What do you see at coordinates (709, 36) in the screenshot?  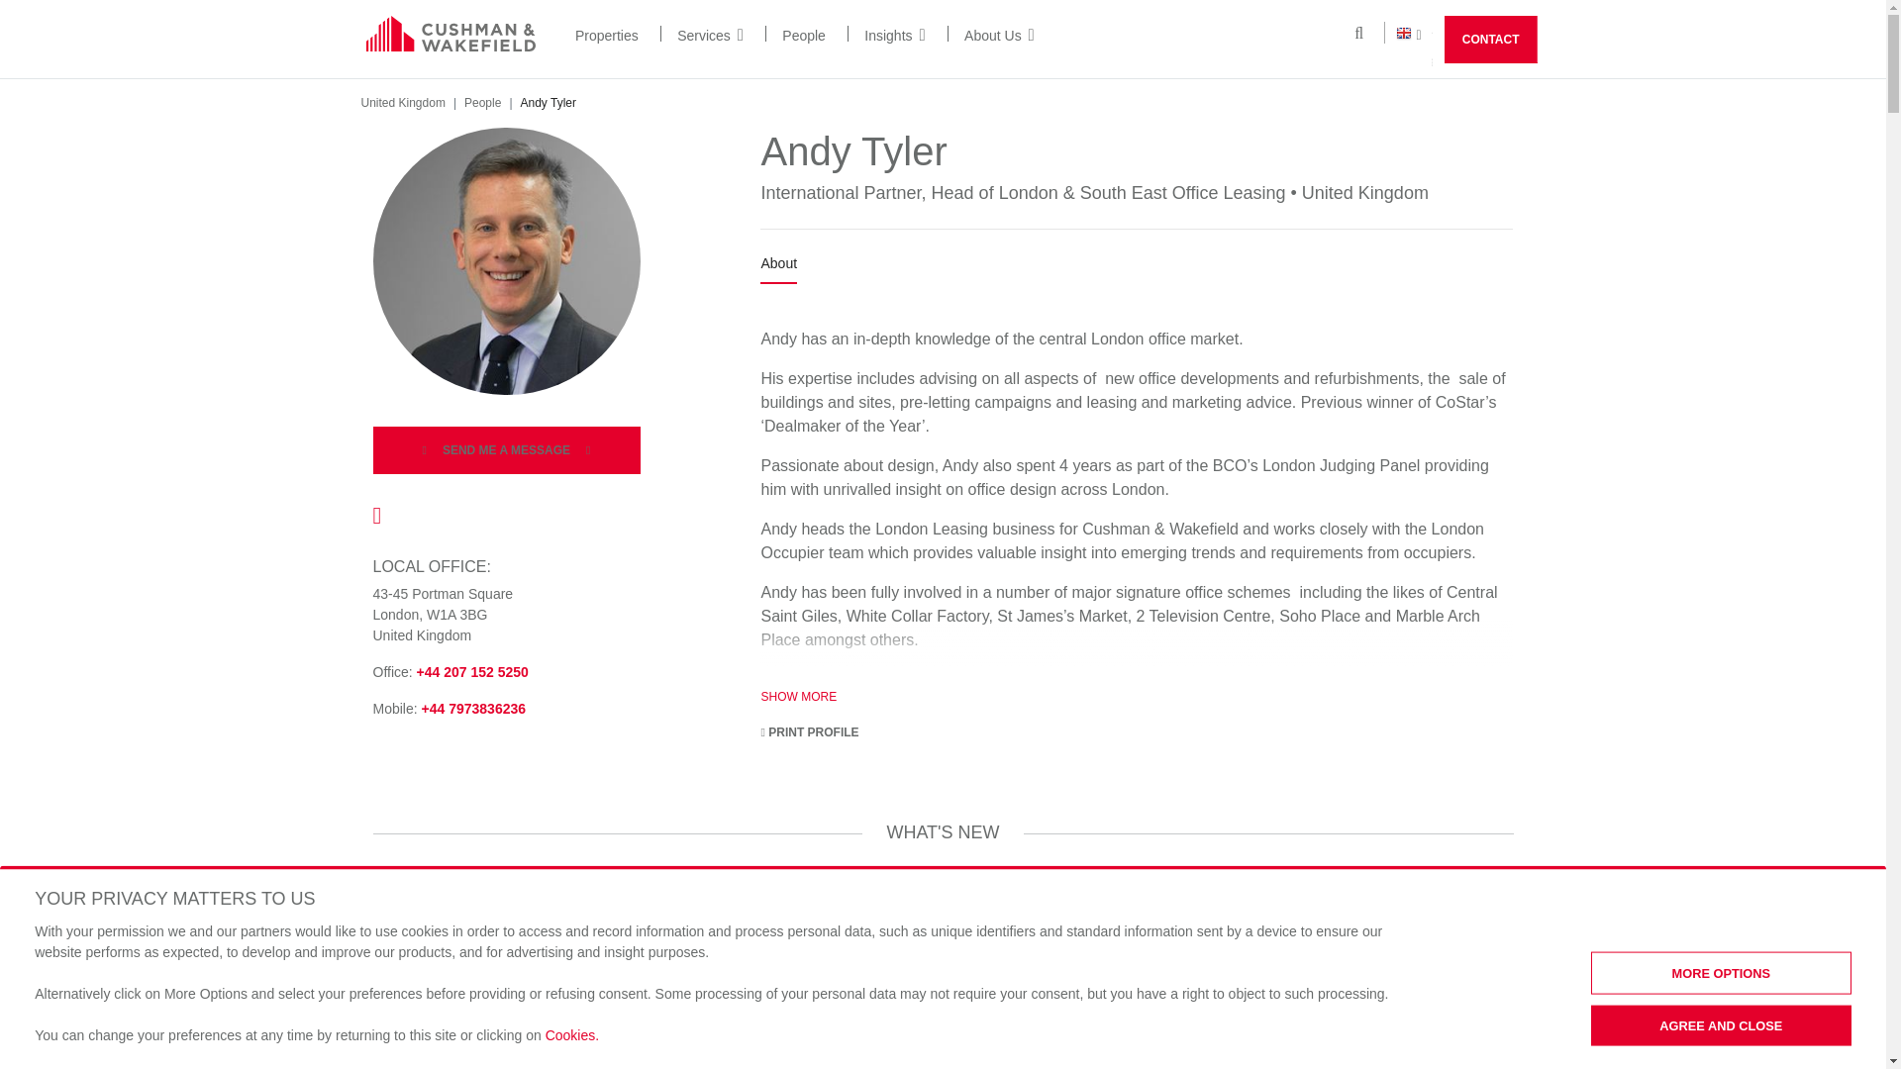 I see `Services` at bounding box center [709, 36].